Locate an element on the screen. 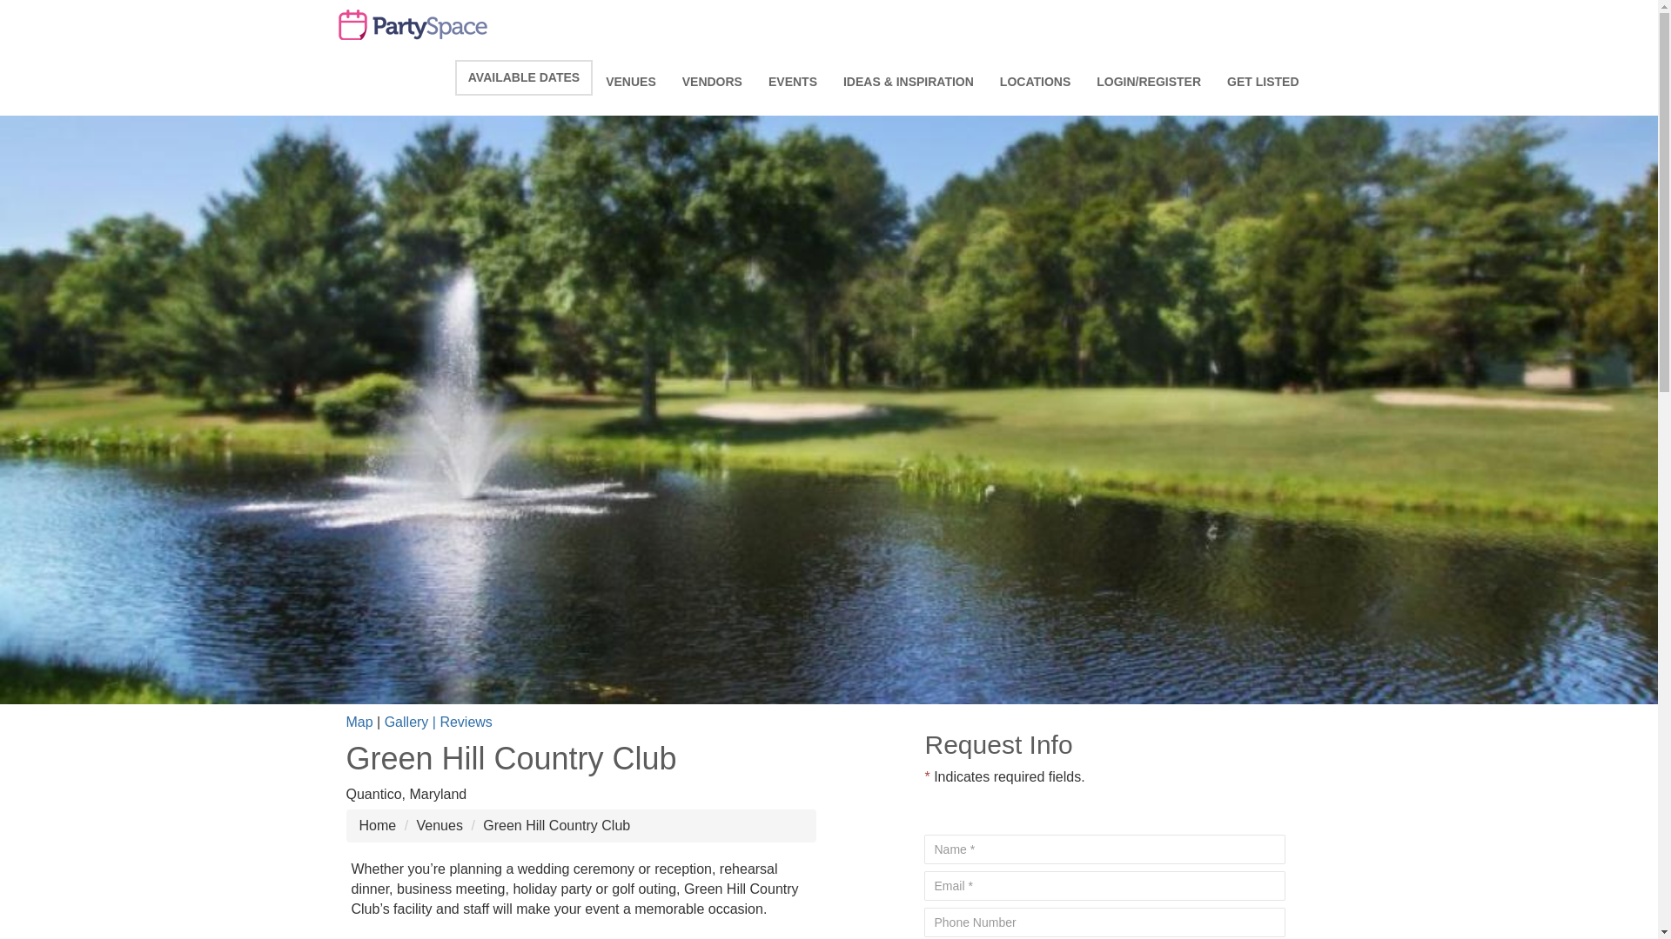  AVAILABLE DATES is located at coordinates (524, 78).